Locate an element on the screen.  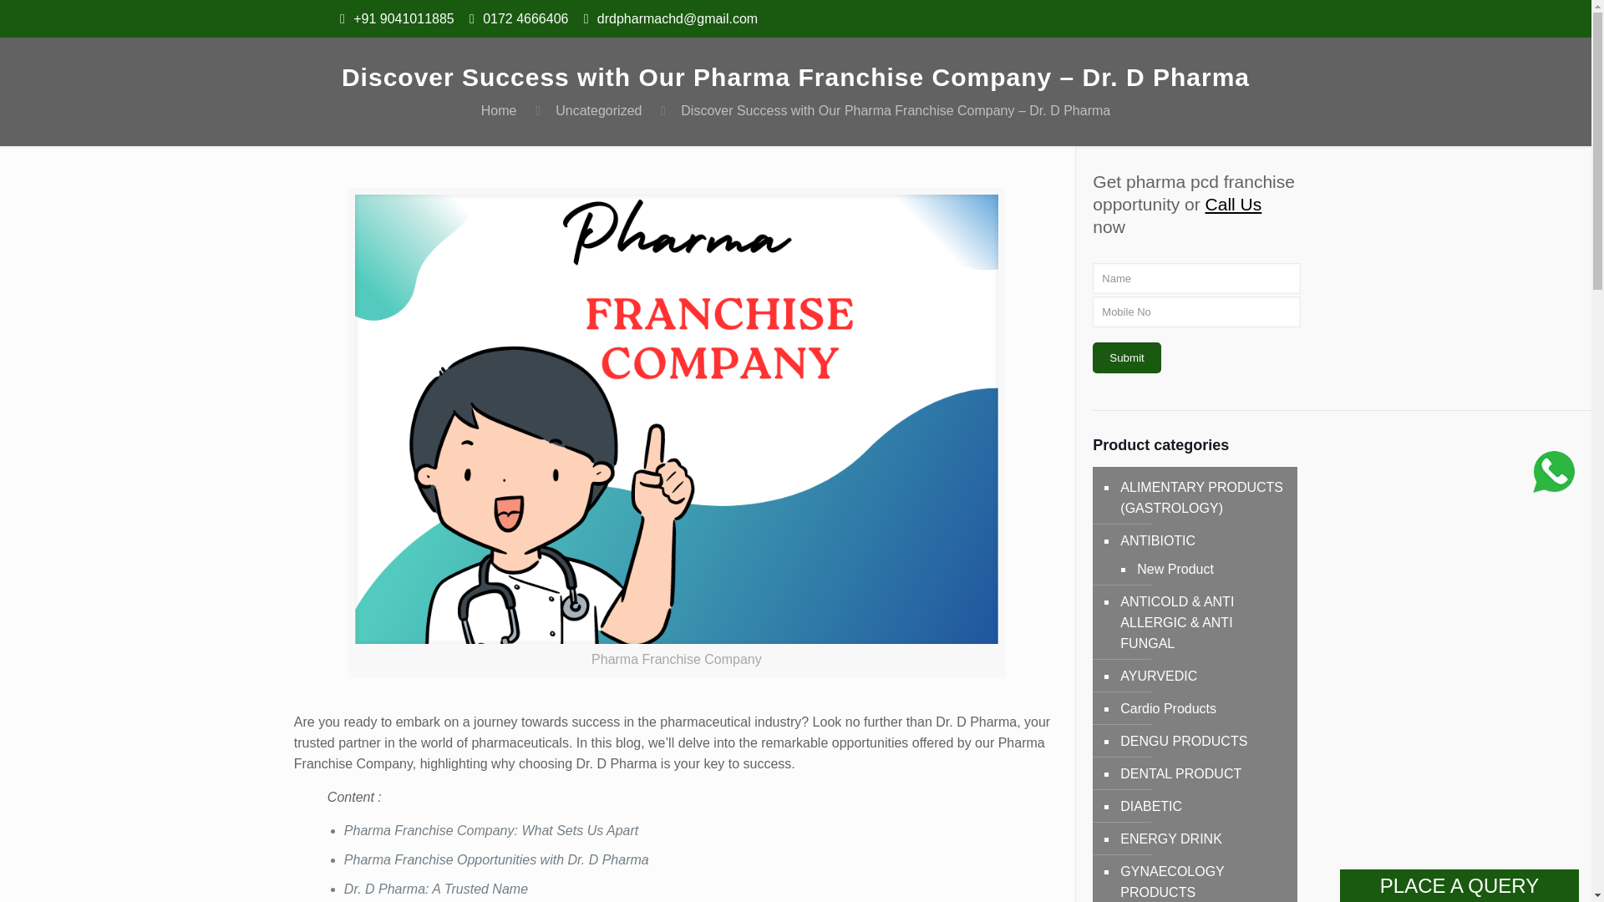
Uncategorized is located at coordinates (598, 110).